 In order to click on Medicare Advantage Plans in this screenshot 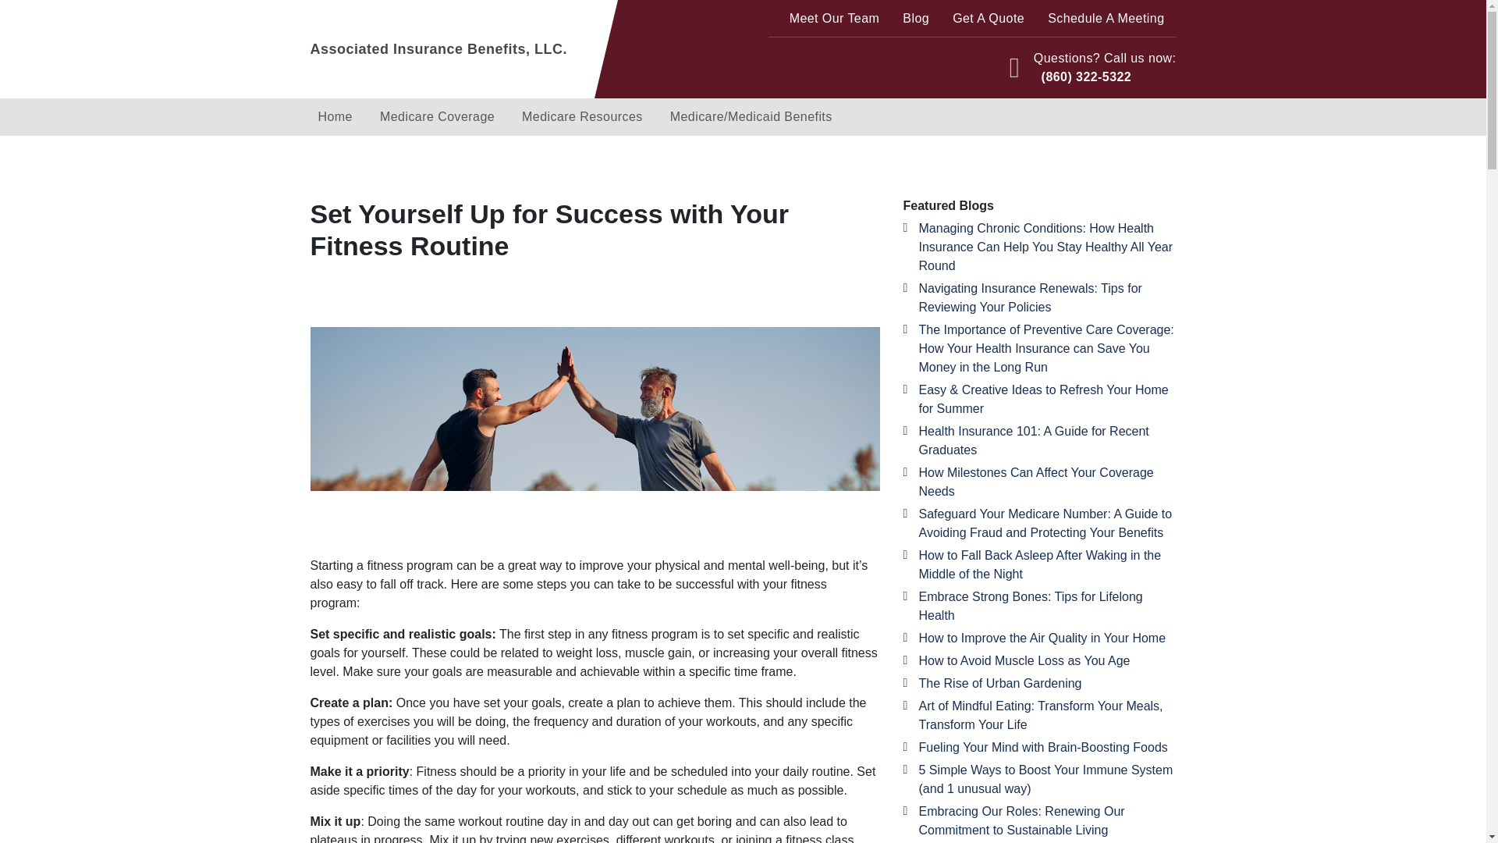, I will do `click(444, 161)`.